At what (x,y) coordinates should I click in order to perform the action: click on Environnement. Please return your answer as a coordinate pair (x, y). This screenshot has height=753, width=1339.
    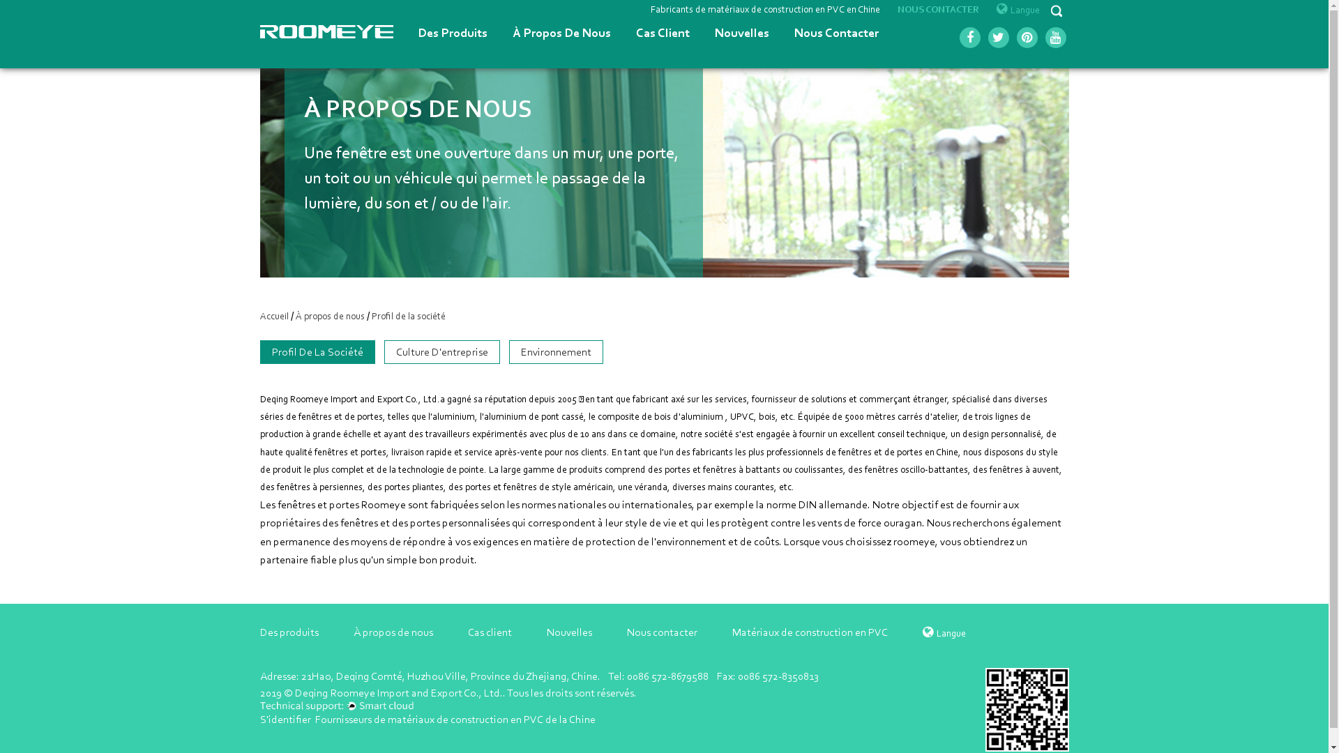
    Looking at the image, I should click on (557, 352).